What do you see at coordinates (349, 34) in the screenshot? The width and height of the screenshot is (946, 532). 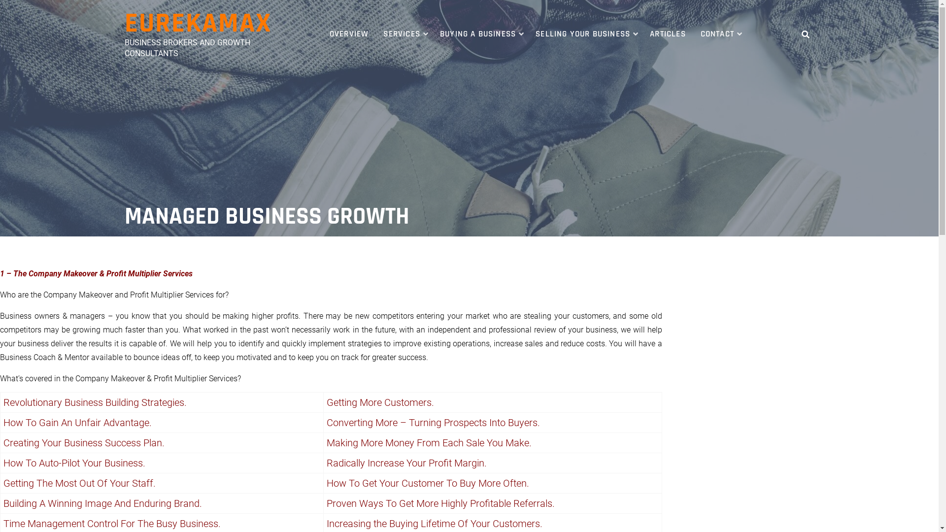 I see `OVERVIEW` at bounding box center [349, 34].